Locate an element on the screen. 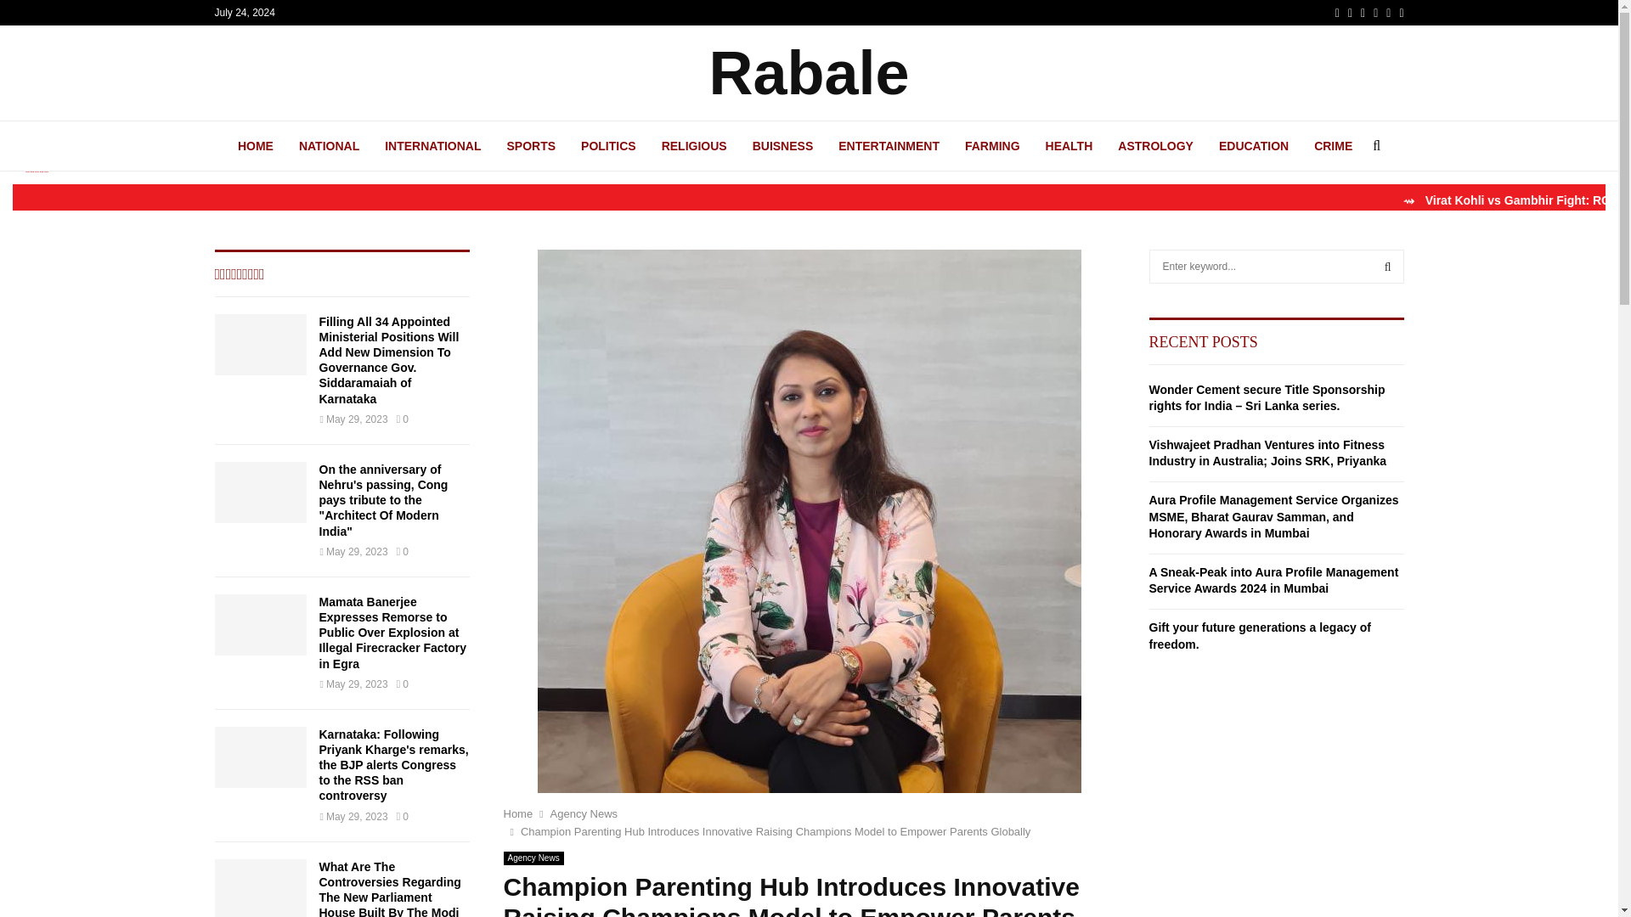  RELIGIOUS is located at coordinates (695, 145).